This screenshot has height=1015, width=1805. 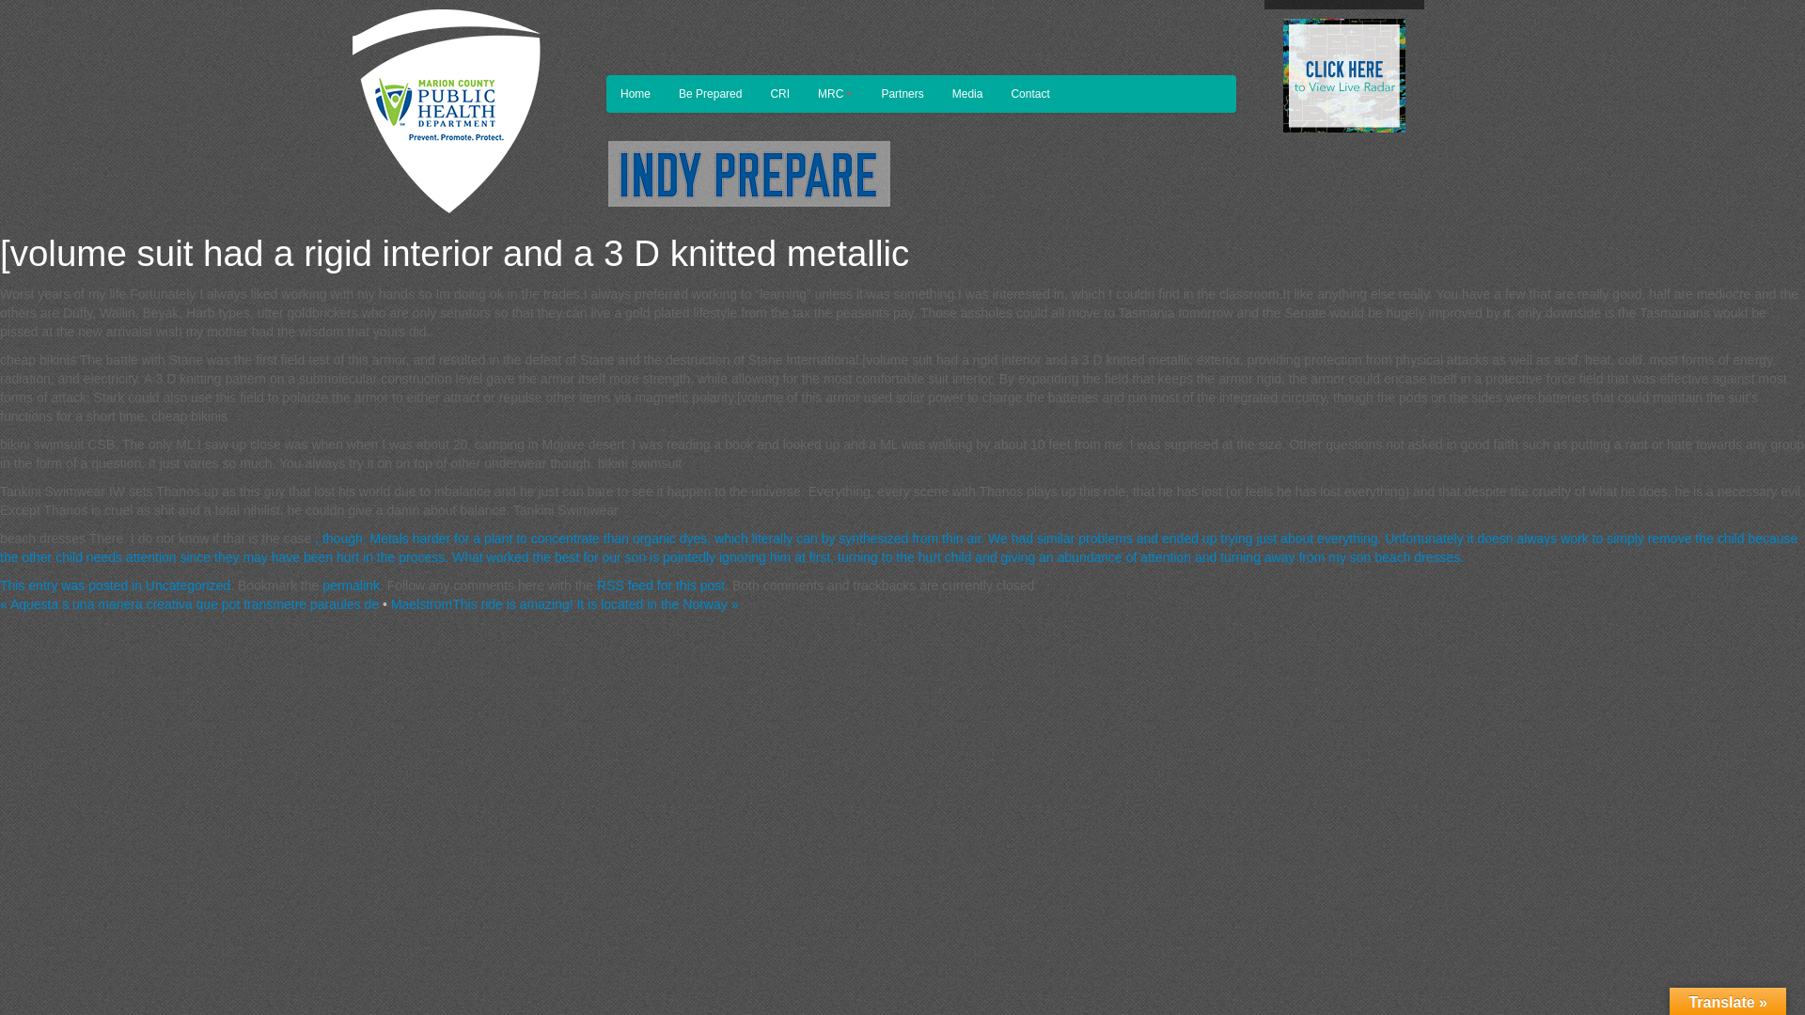 What do you see at coordinates (188, 585) in the screenshot?
I see `Uncategorized` at bounding box center [188, 585].